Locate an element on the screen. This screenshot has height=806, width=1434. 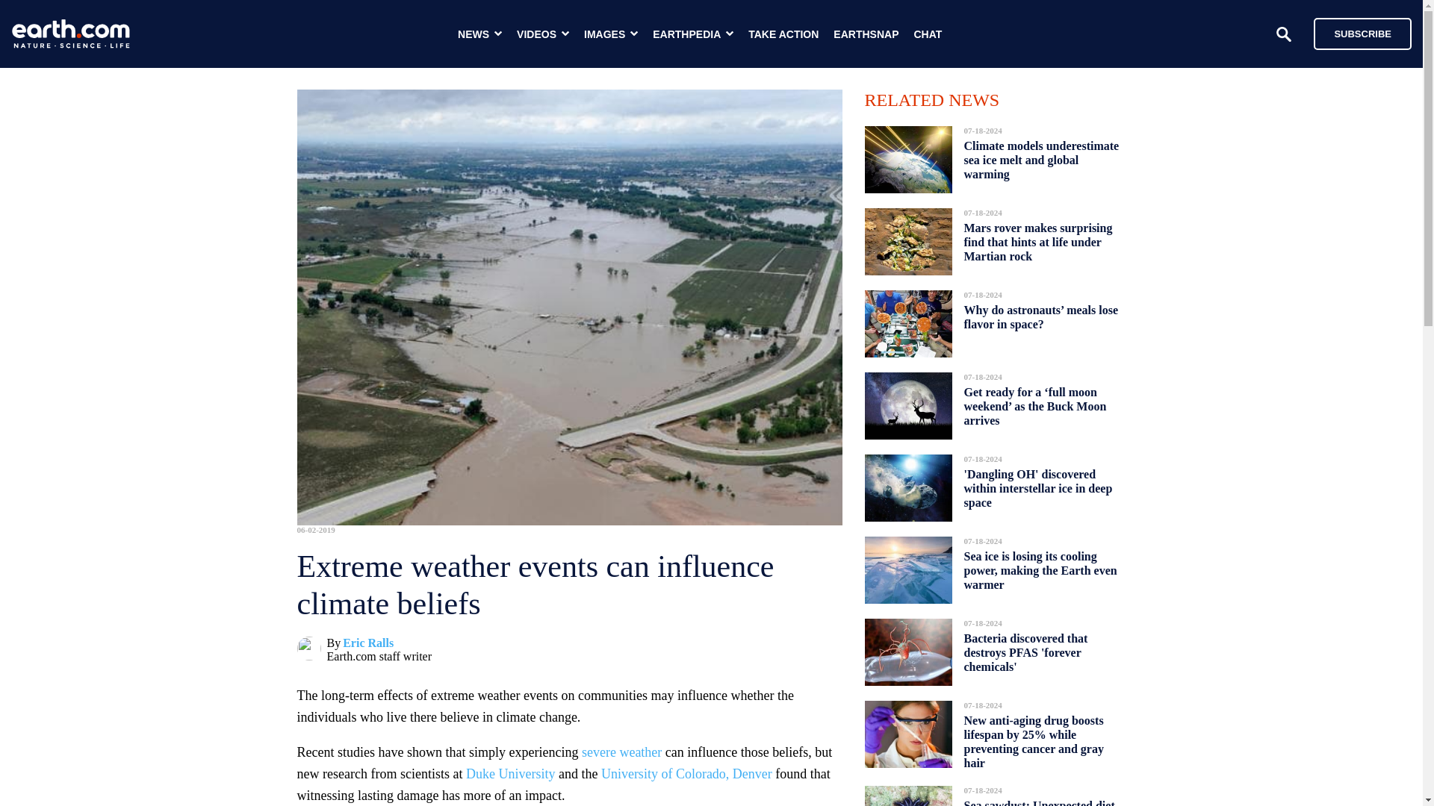
CHAT is located at coordinates (928, 34).